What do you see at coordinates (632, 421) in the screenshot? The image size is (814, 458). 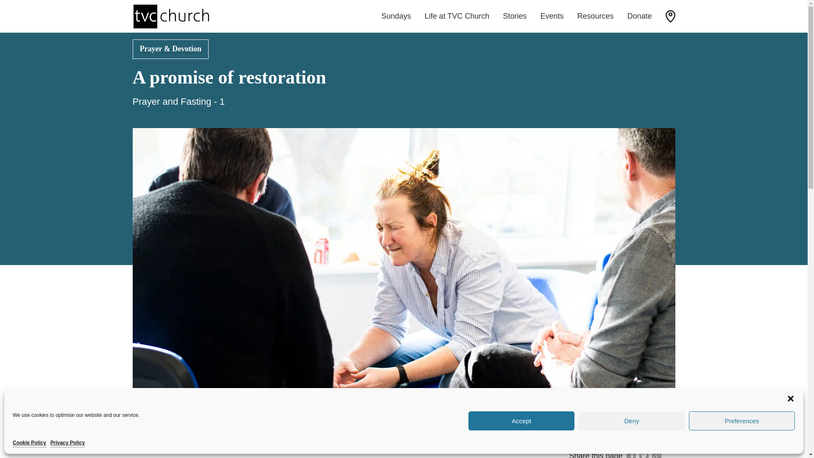 I see `Deny` at bounding box center [632, 421].